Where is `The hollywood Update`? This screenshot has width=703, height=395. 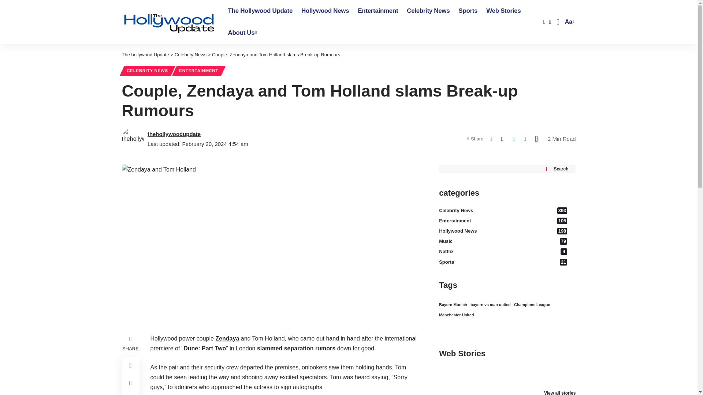
The hollywood Update is located at coordinates (325, 11).